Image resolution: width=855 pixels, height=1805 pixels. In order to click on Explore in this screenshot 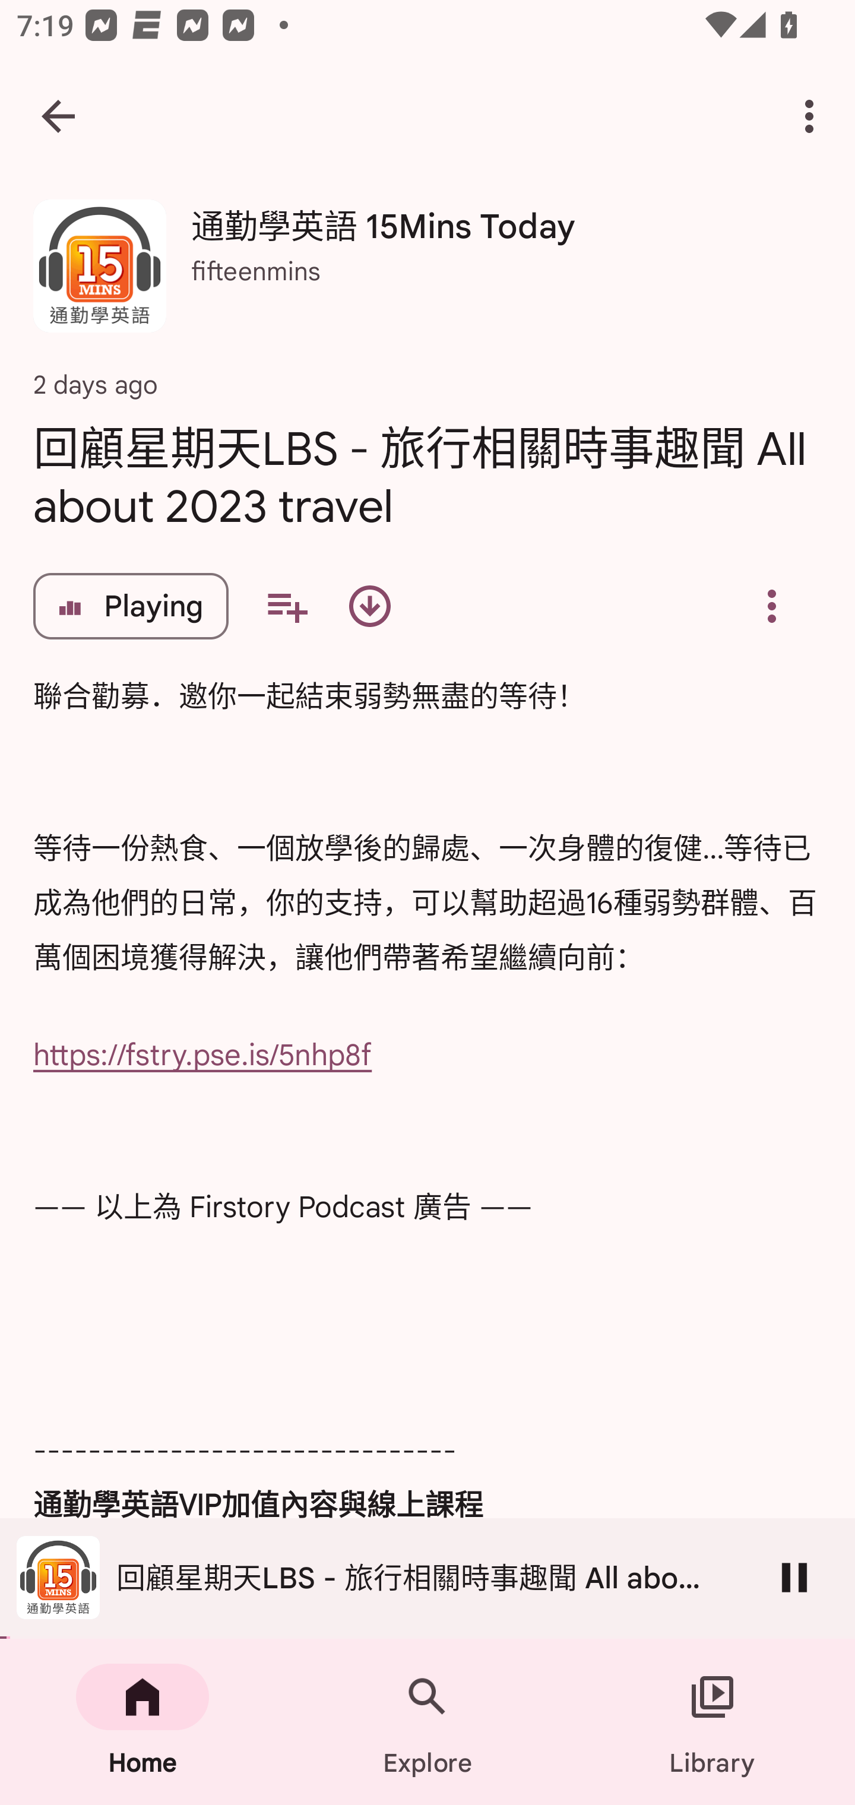, I will do `click(427, 1722)`.